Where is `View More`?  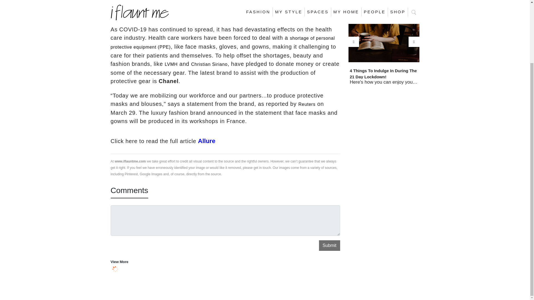
View More is located at coordinates (120, 262).